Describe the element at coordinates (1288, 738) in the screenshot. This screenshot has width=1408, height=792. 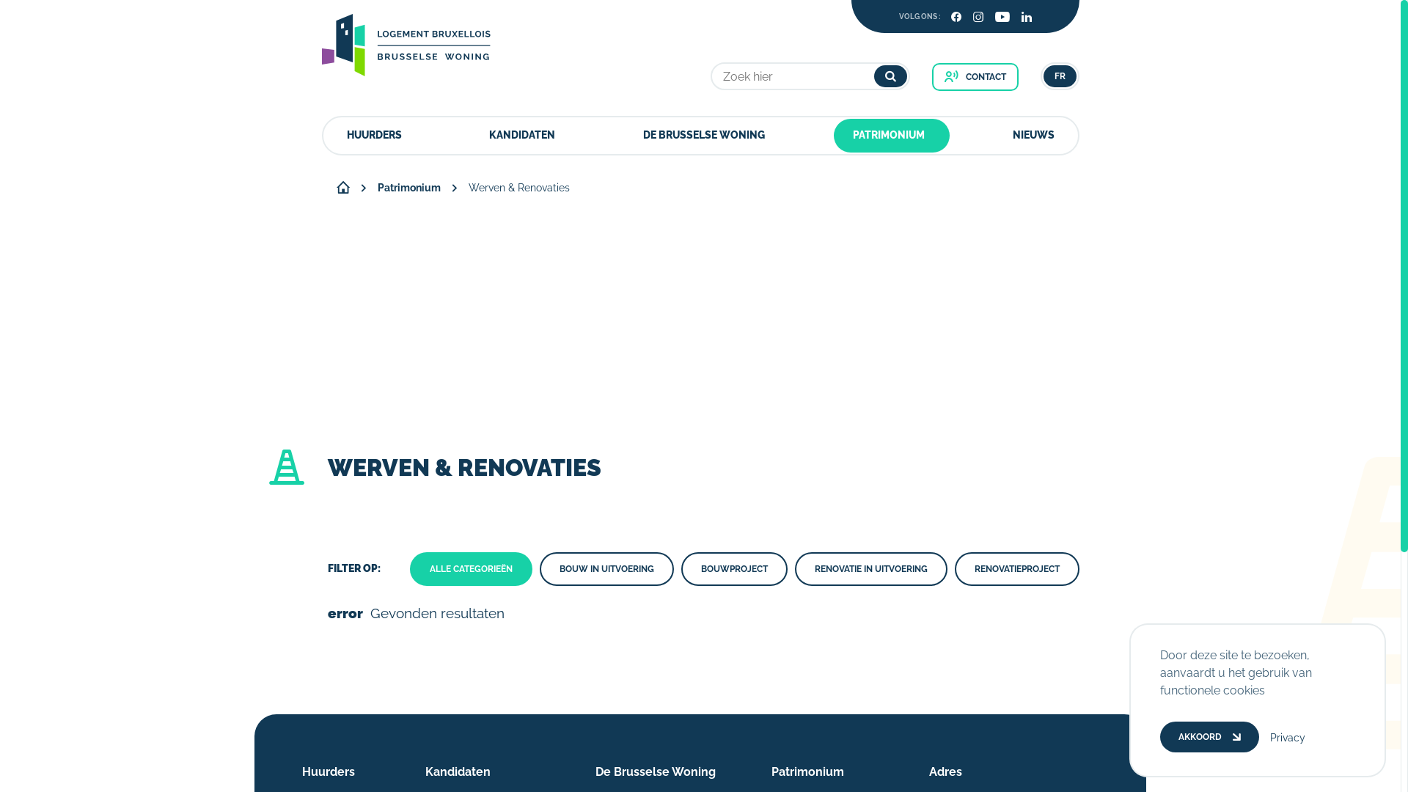
I see `Privacy` at that location.